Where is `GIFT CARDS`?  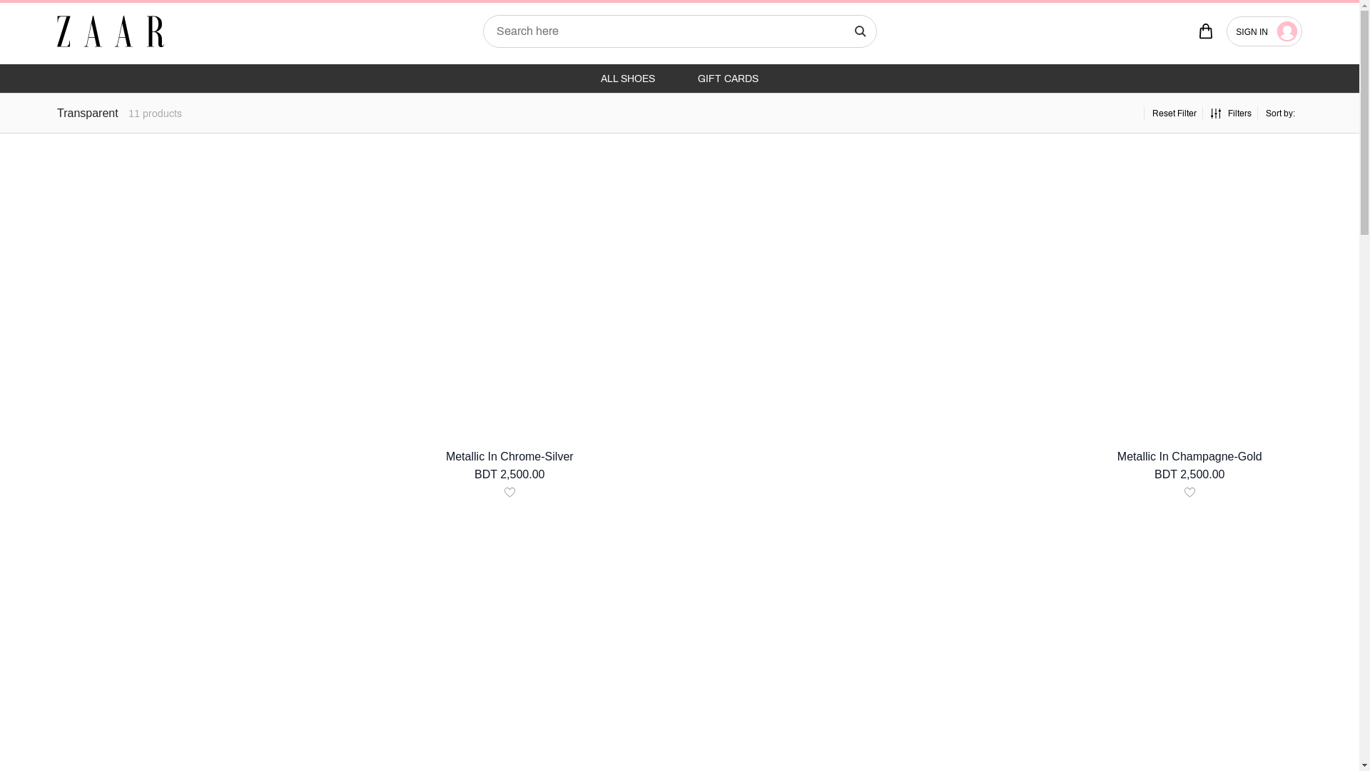 GIFT CARDS is located at coordinates (728, 79).